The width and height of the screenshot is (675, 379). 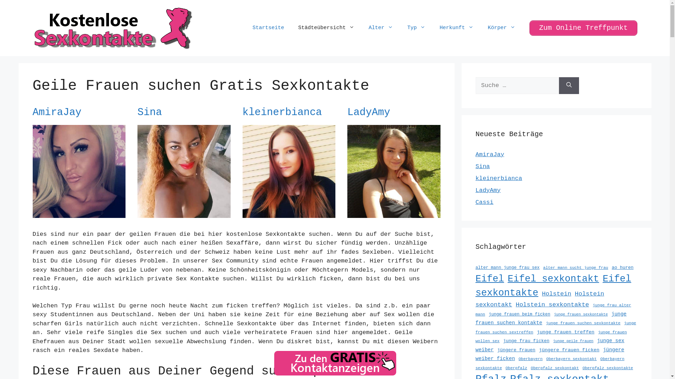 What do you see at coordinates (583, 28) in the screenshot?
I see `Zum Online Treffpunkt` at bounding box center [583, 28].